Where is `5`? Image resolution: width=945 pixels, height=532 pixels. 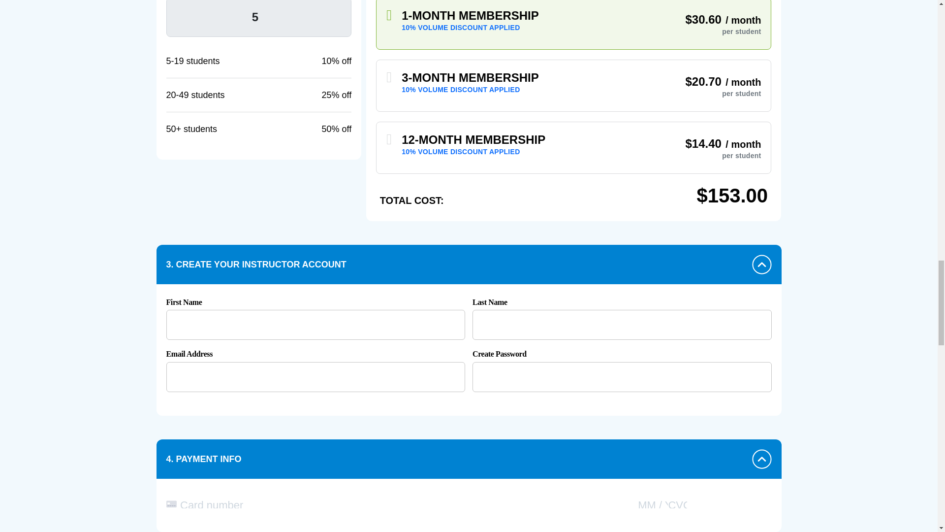 5 is located at coordinates (259, 18).